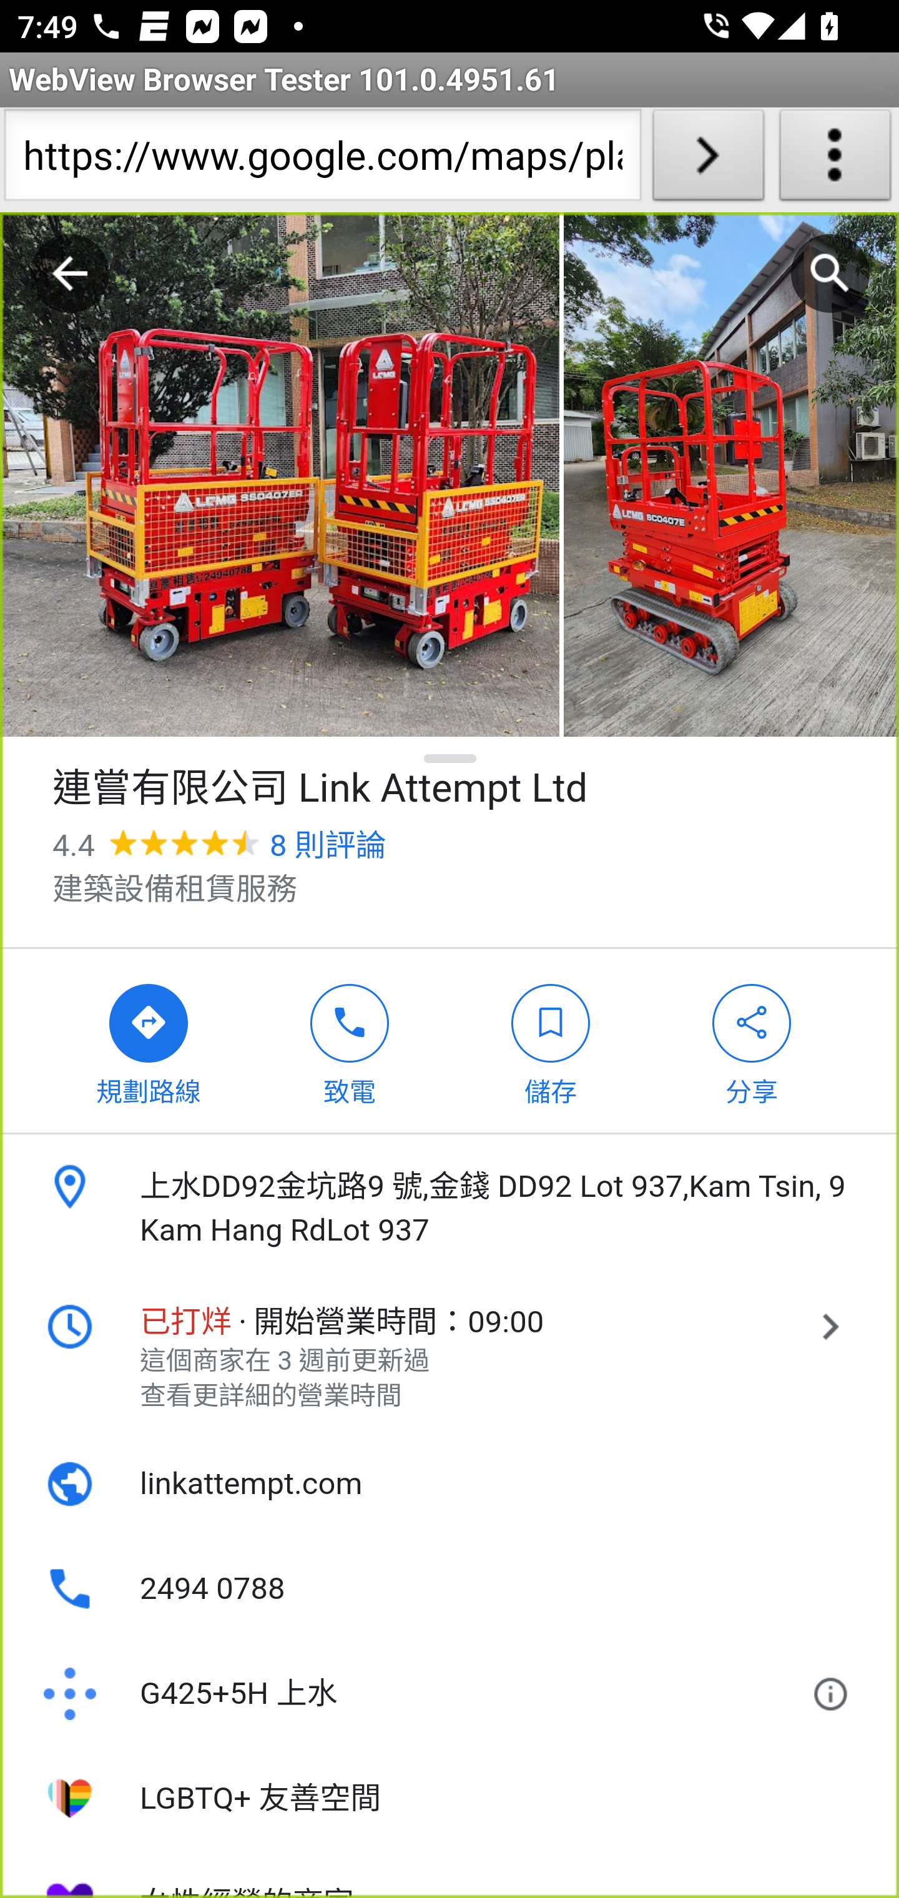 This screenshot has width=899, height=1898. I want to click on 將「連嘗有限公司 Link Attempt Ltd」儲存至清單中, so click(551, 1040).